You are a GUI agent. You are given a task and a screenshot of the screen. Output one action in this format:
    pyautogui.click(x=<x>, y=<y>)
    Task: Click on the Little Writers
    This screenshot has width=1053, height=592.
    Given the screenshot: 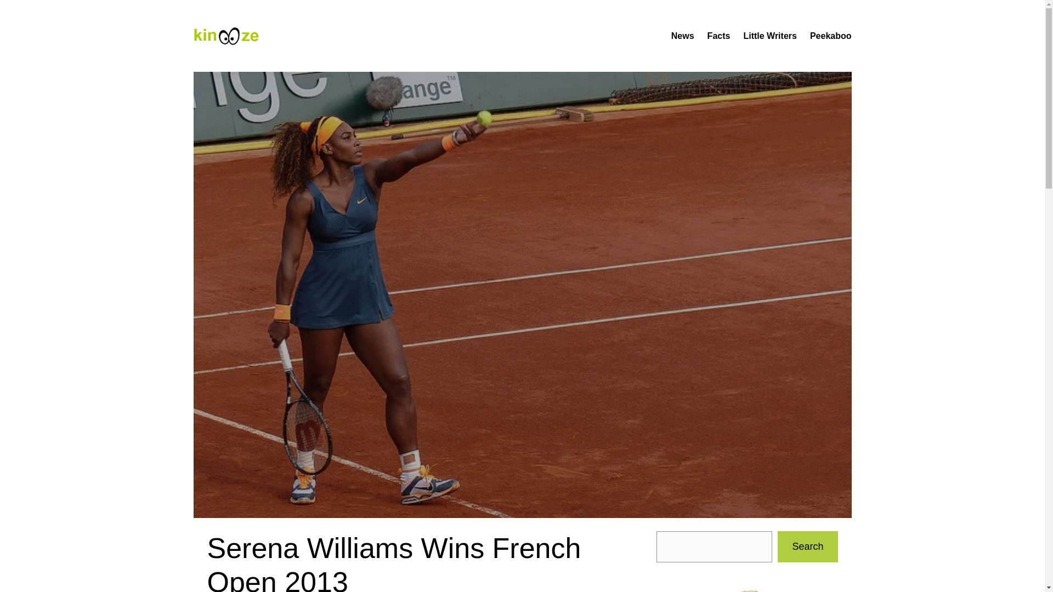 What is the action you would take?
    pyautogui.click(x=770, y=36)
    